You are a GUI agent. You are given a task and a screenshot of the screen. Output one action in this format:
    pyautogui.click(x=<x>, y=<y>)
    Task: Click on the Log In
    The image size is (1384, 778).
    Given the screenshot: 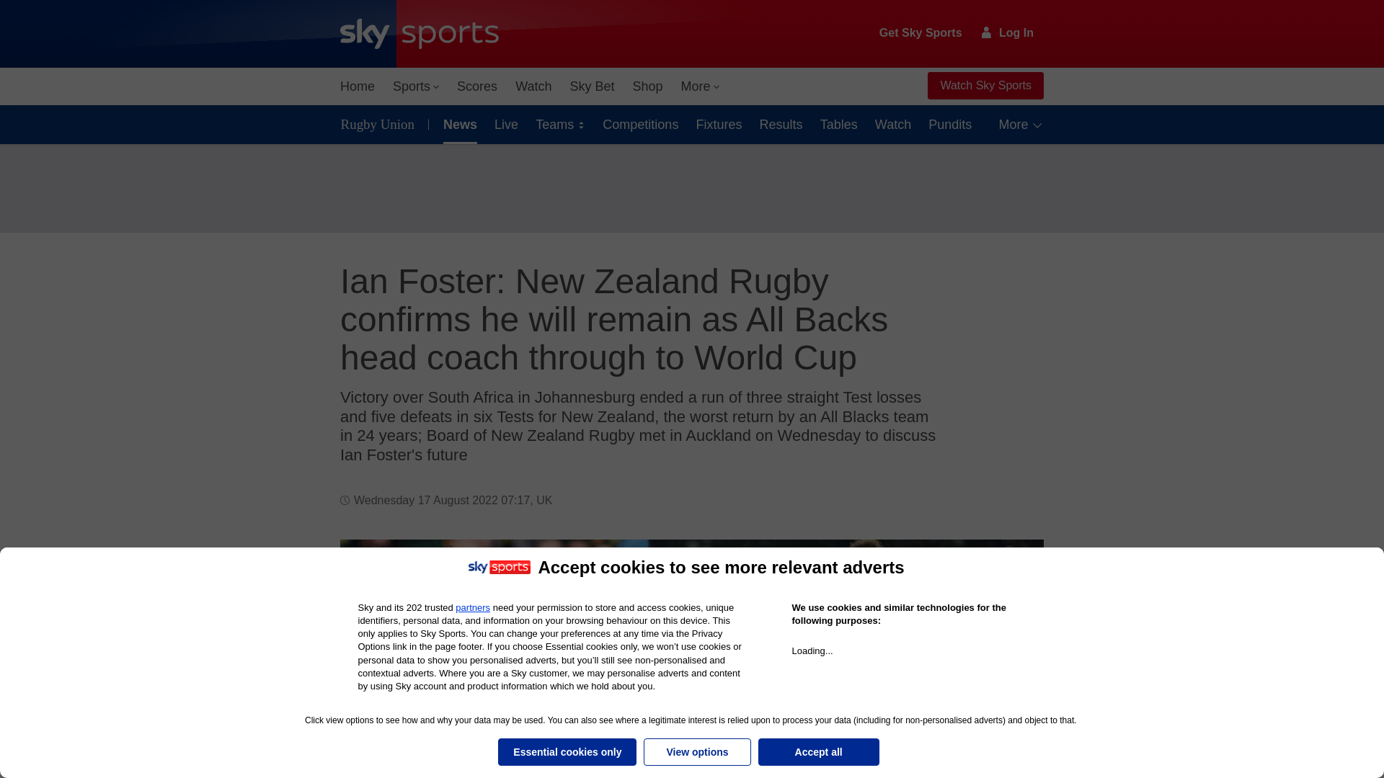 What is the action you would take?
    pyautogui.click(x=1008, y=32)
    